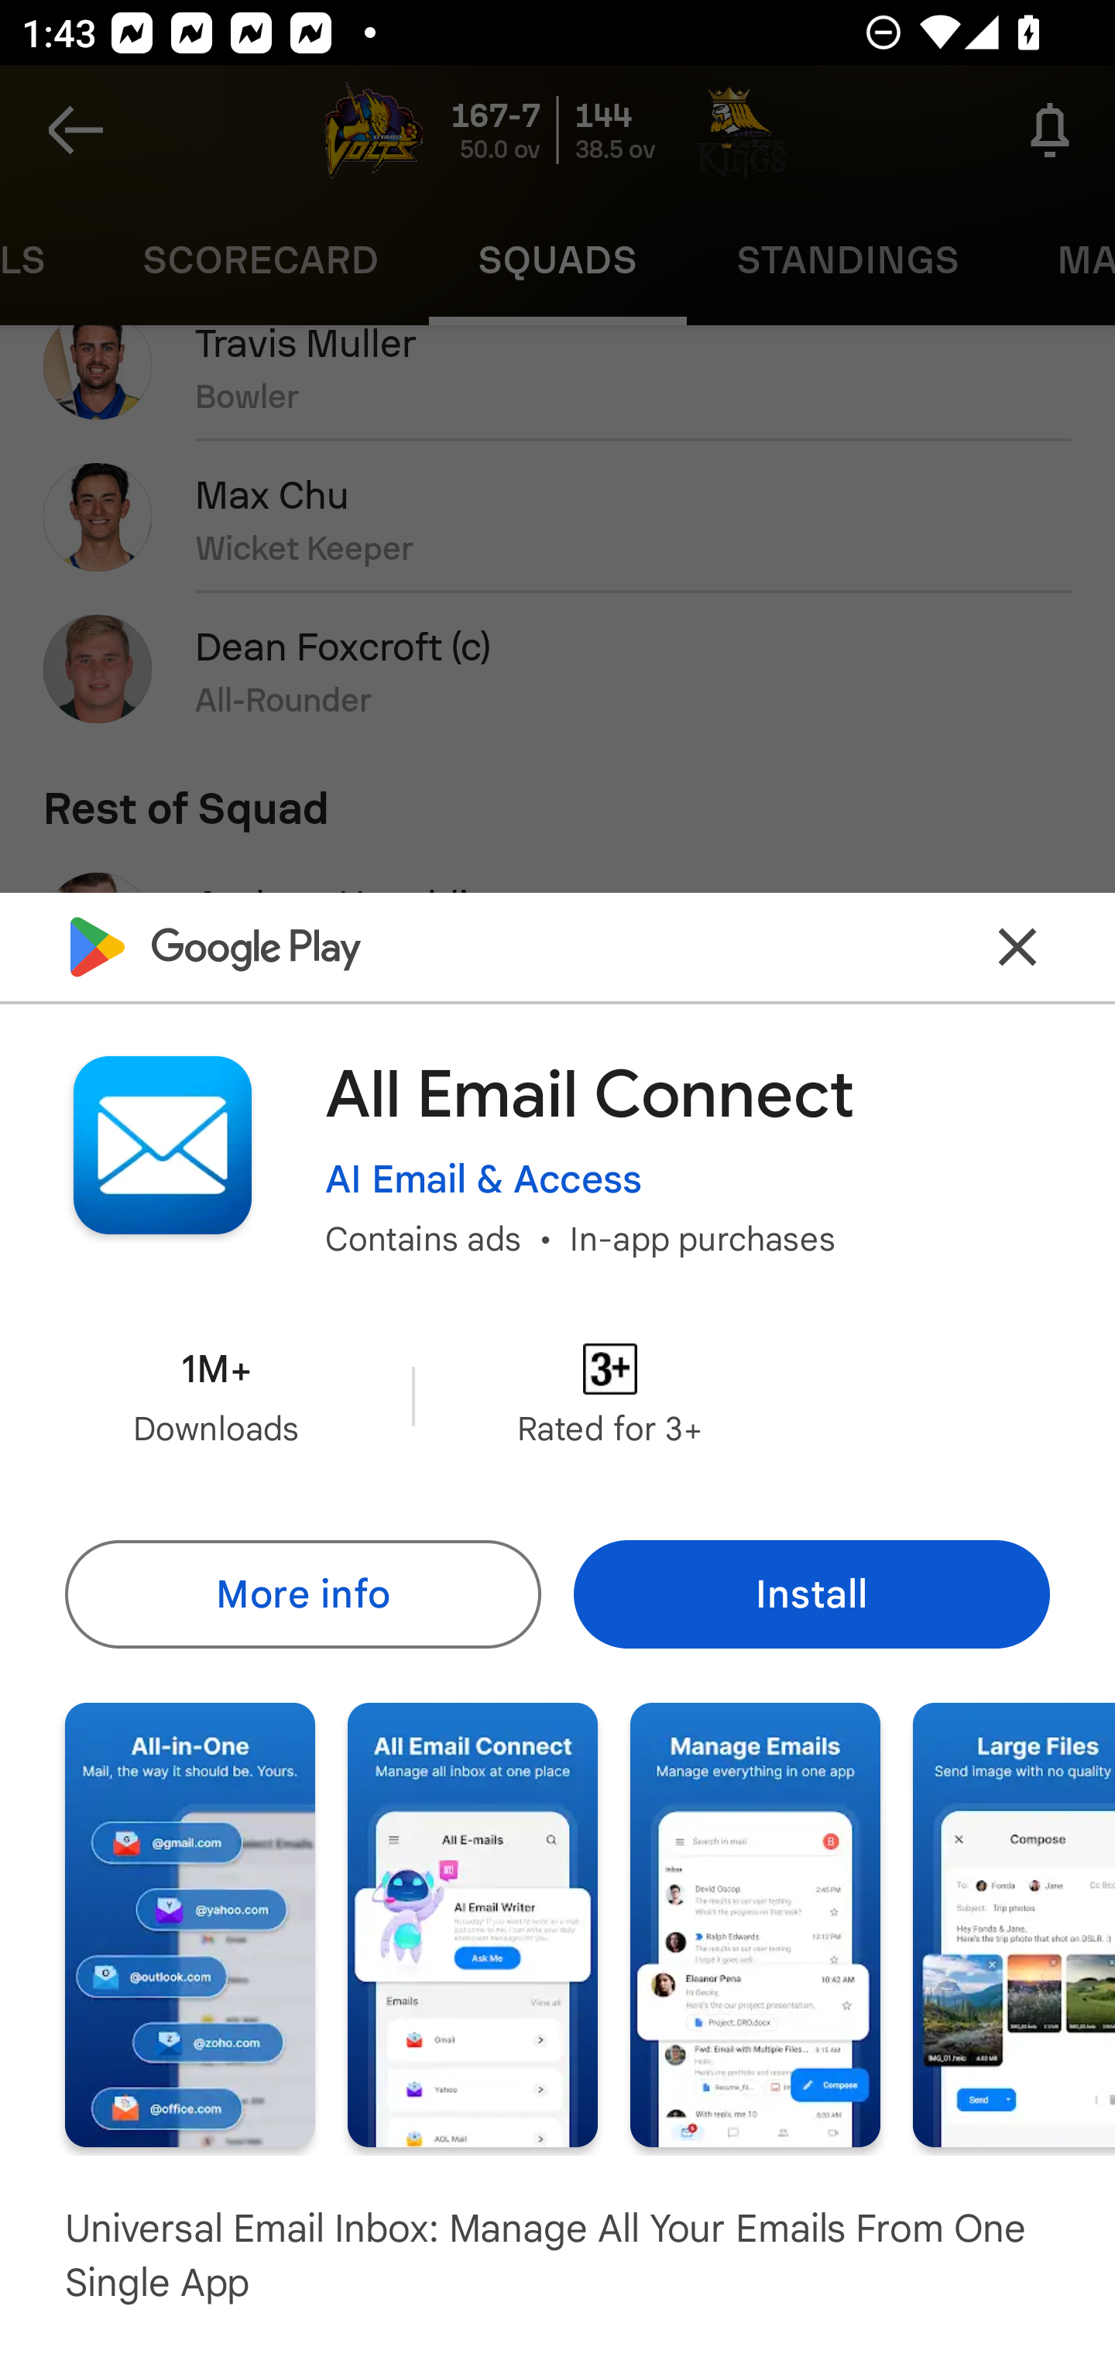 Image resolution: width=1115 pixels, height=2354 pixels. I want to click on Image of app or game icon for All Email Connect, so click(162, 1144).